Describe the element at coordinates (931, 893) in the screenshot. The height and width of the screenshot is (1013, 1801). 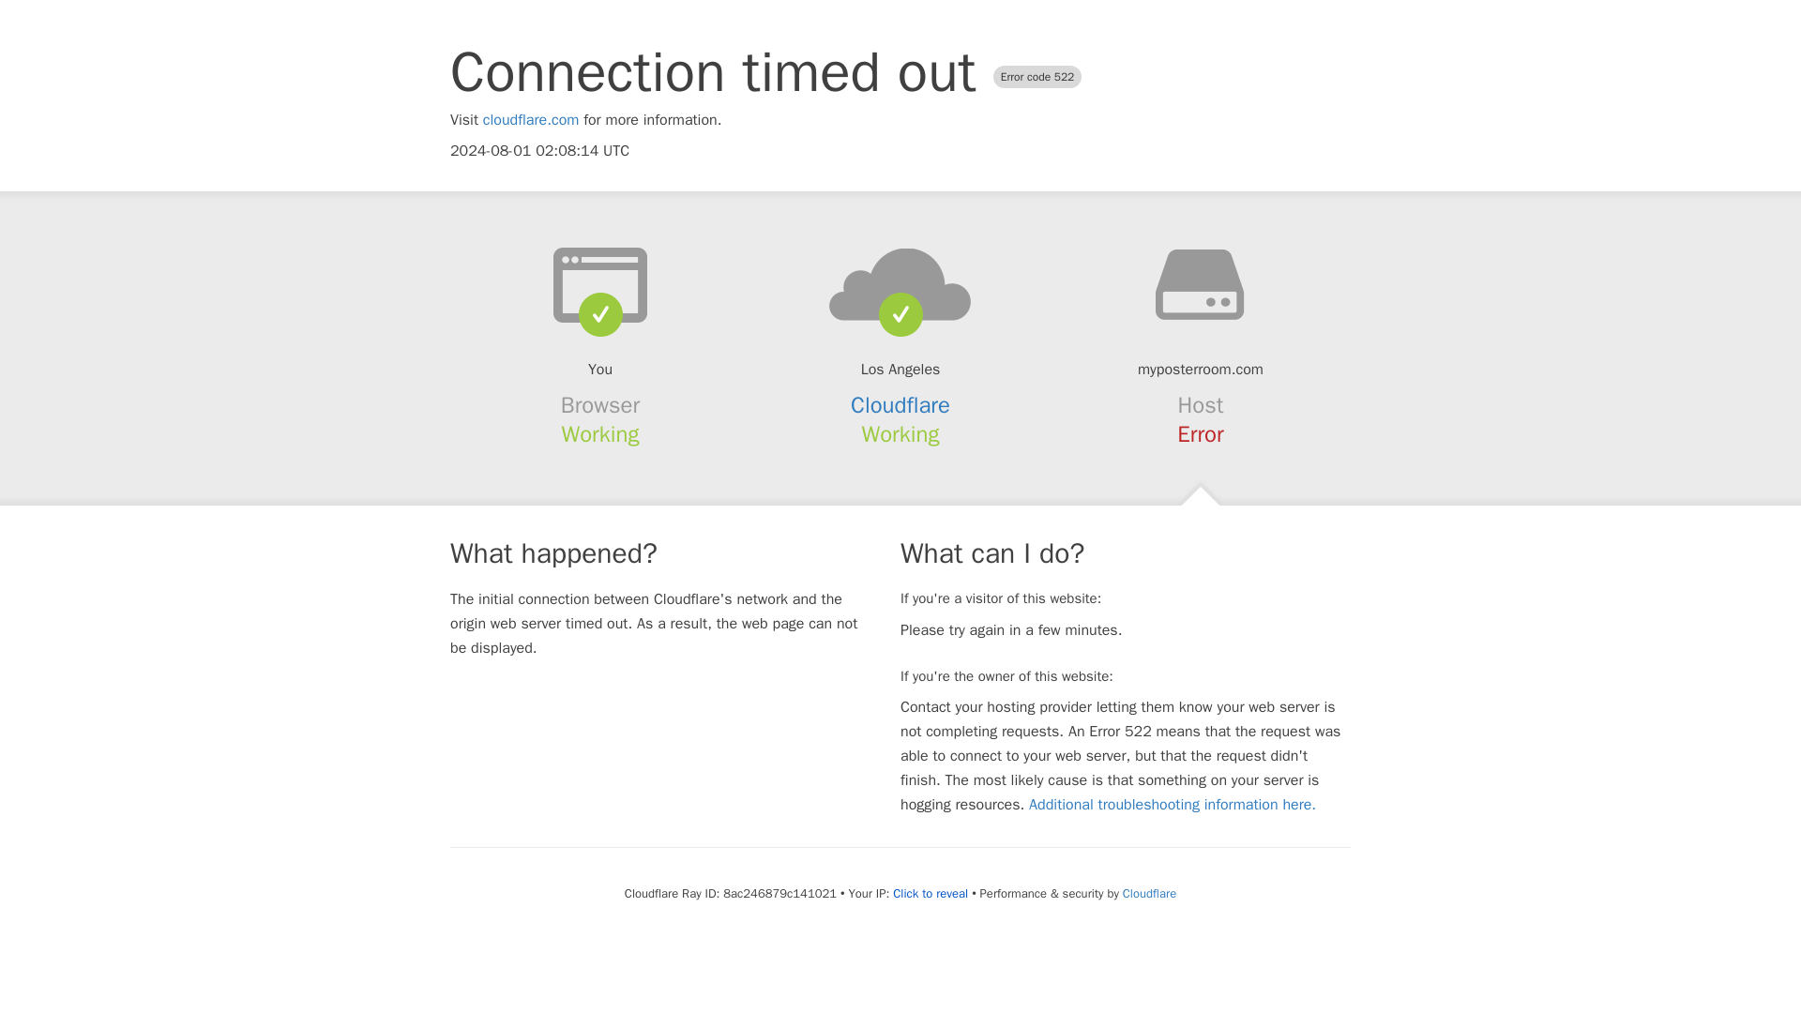
I see `Click to reveal` at that location.